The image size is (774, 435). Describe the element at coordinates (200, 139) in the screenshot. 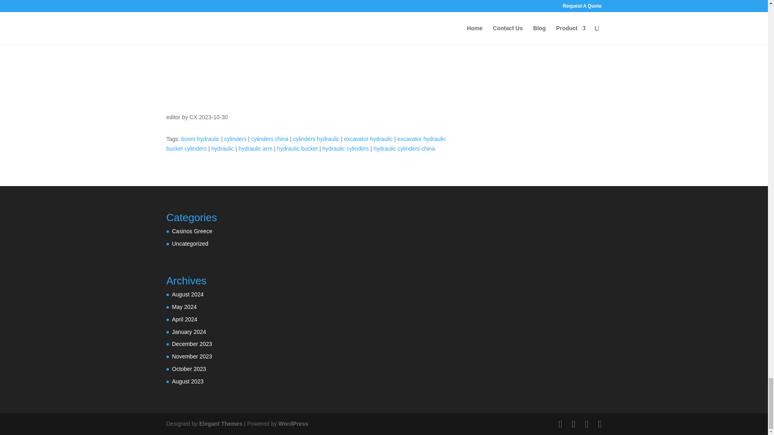

I see `boom hydraulic` at that location.